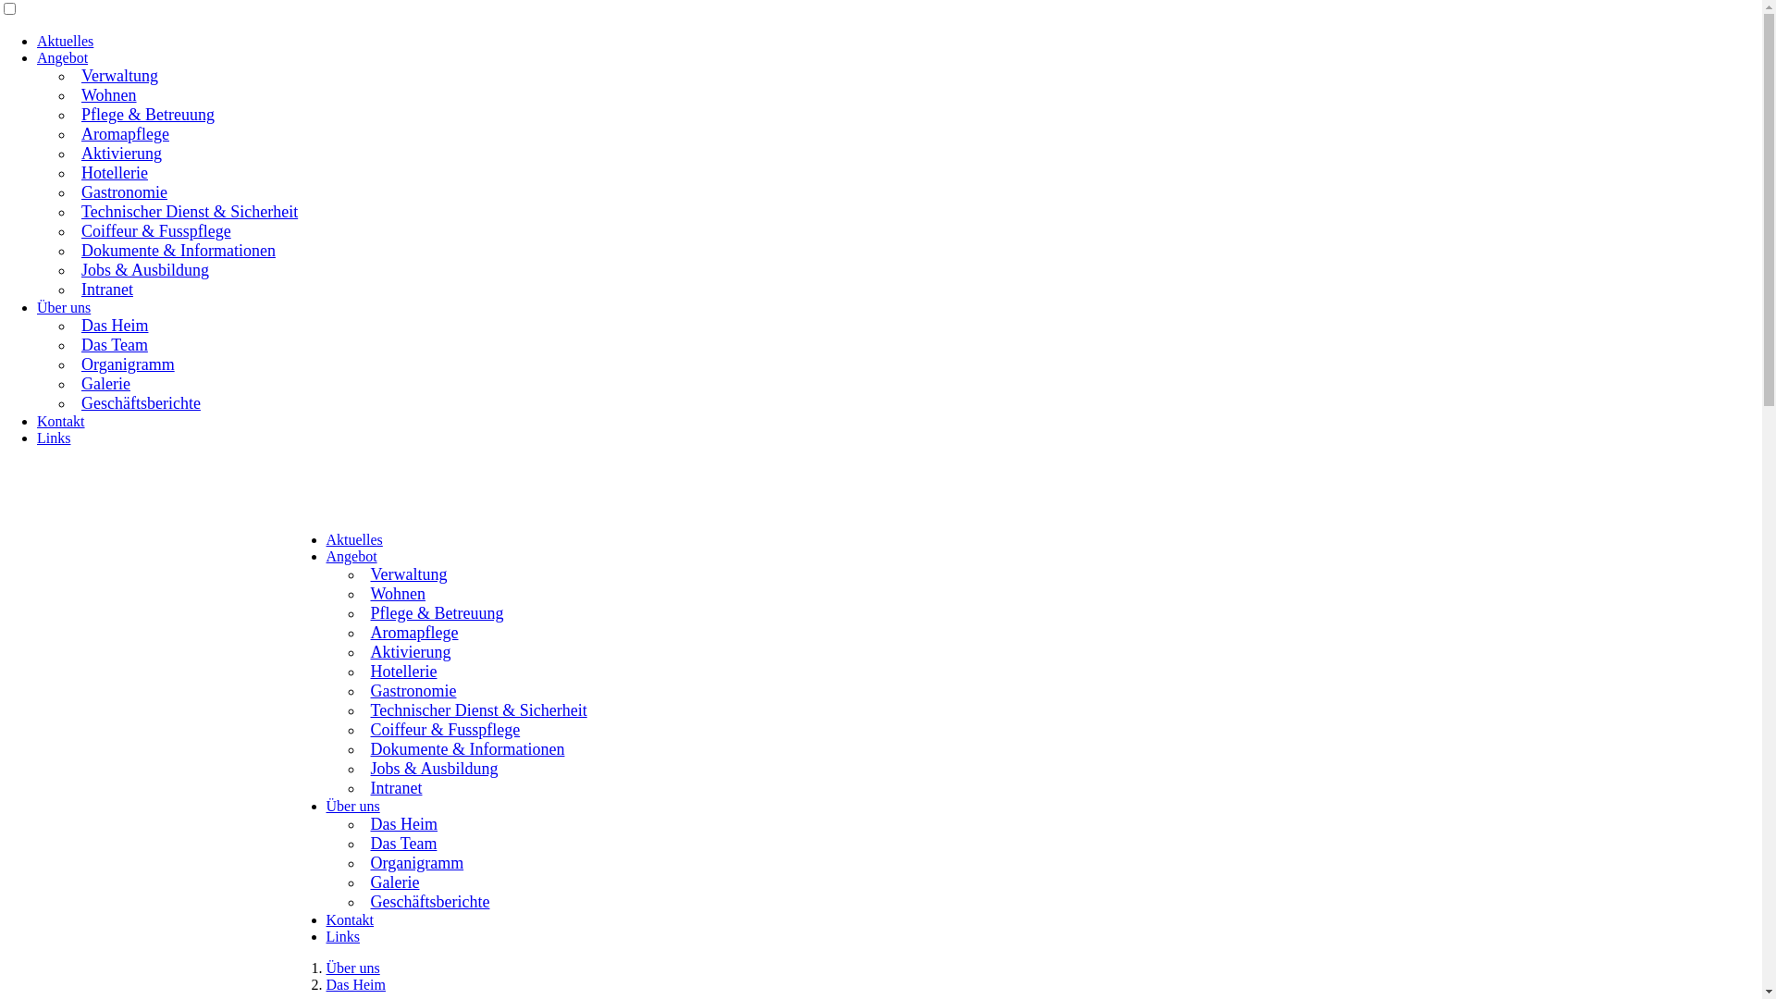 The width and height of the screenshot is (1776, 999). I want to click on Gastronomie, so click(411, 689).